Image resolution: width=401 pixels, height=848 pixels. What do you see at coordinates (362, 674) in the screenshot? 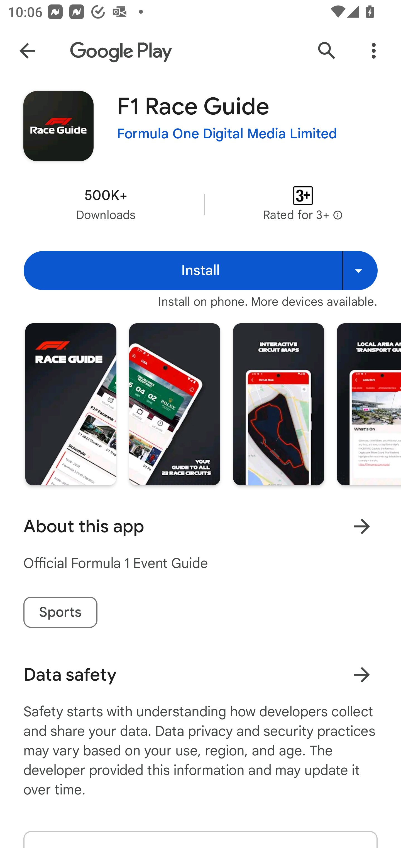
I see `Learn more about data safety` at bounding box center [362, 674].